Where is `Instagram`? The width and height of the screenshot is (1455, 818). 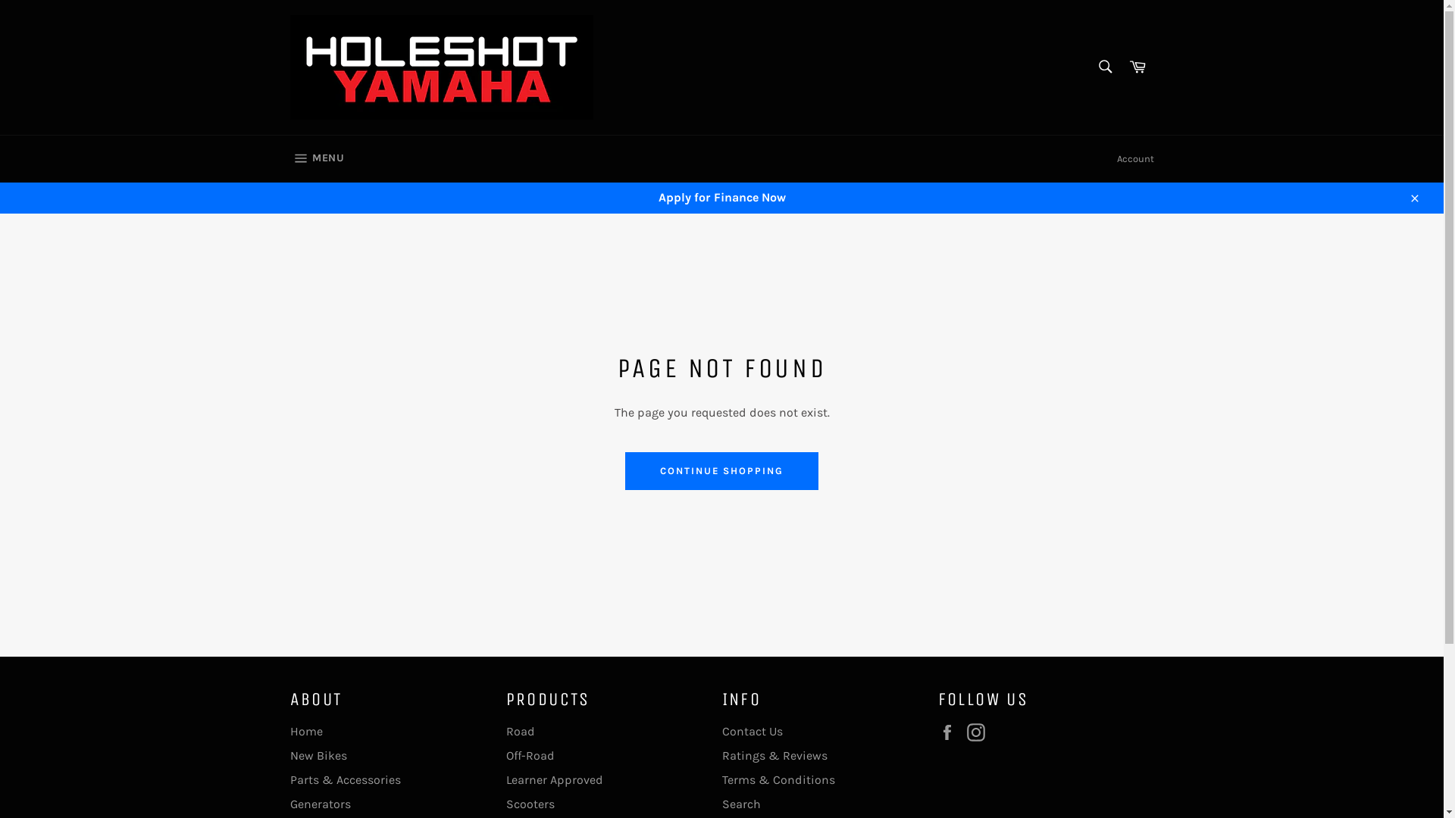 Instagram is located at coordinates (980, 732).